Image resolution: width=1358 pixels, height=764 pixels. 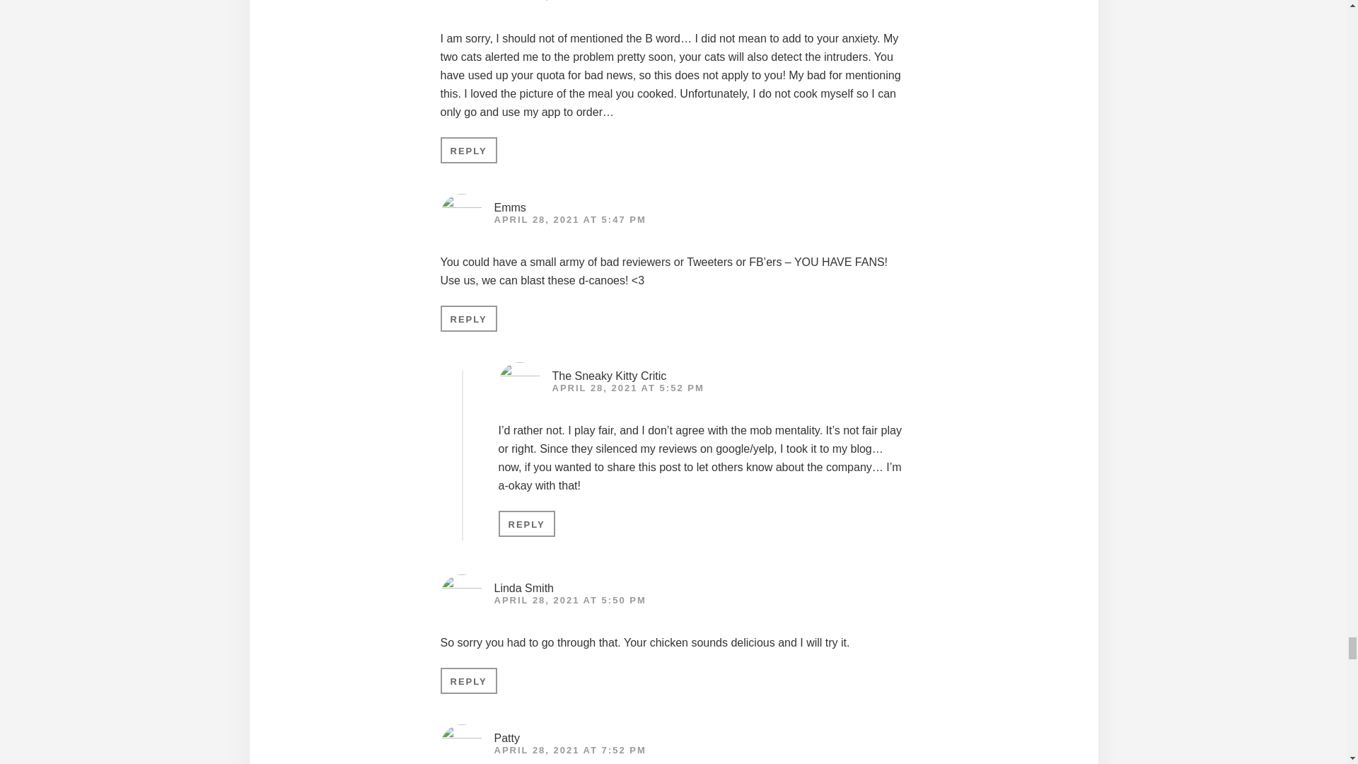 What do you see at coordinates (570, 600) in the screenshot?
I see `APRIL 28, 2021 AT 5:50 PM` at bounding box center [570, 600].